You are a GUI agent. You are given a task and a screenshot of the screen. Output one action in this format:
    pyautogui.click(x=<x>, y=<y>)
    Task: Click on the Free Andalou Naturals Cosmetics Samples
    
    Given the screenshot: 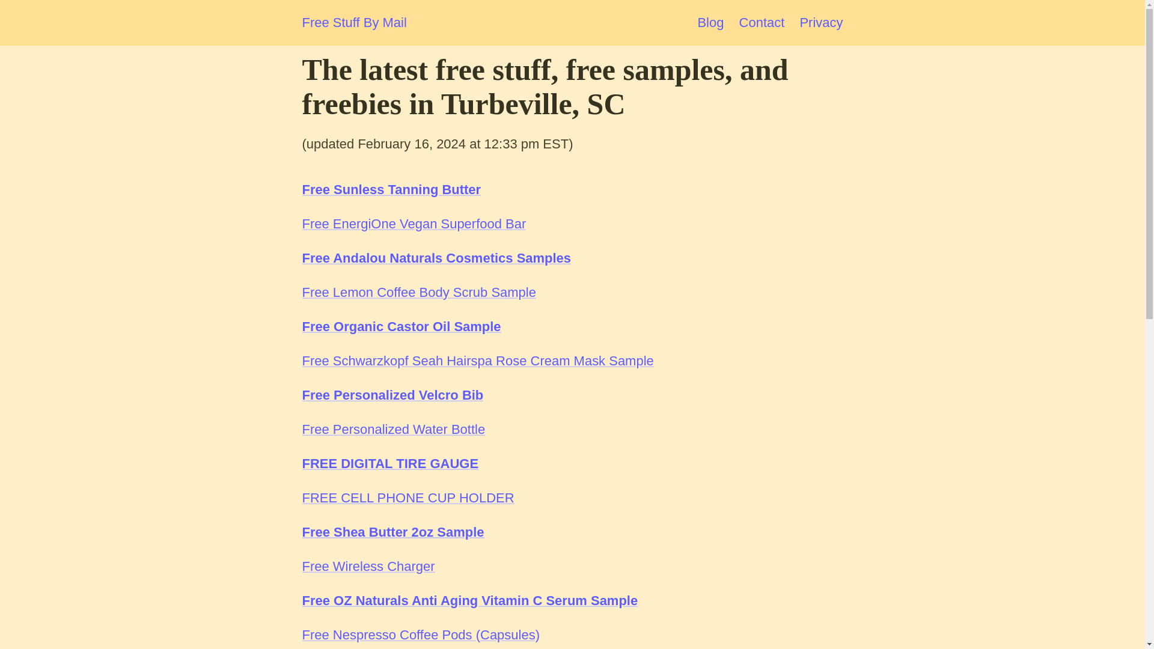 What is the action you would take?
    pyautogui.click(x=436, y=257)
    